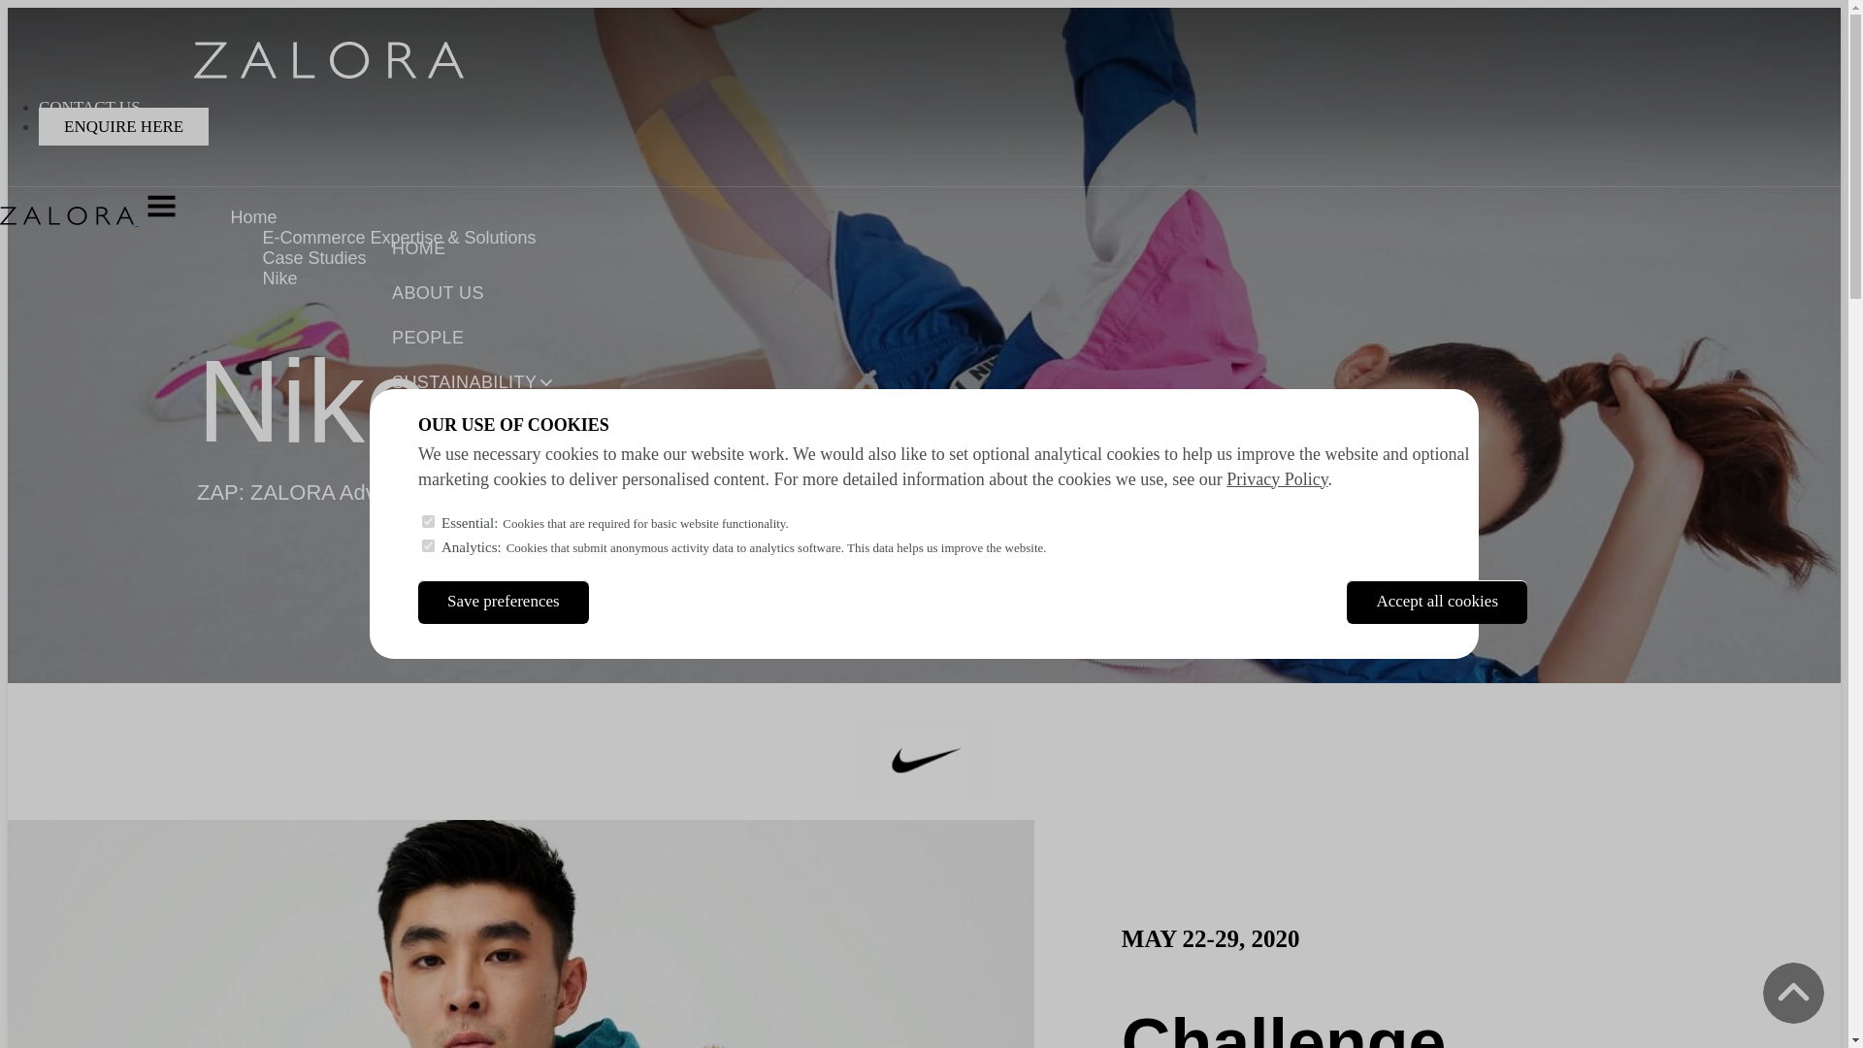 Image resolution: width=1863 pixels, height=1048 pixels. What do you see at coordinates (438, 295) in the screenshot?
I see `ABOUT US` at bounding box center [438, 295].